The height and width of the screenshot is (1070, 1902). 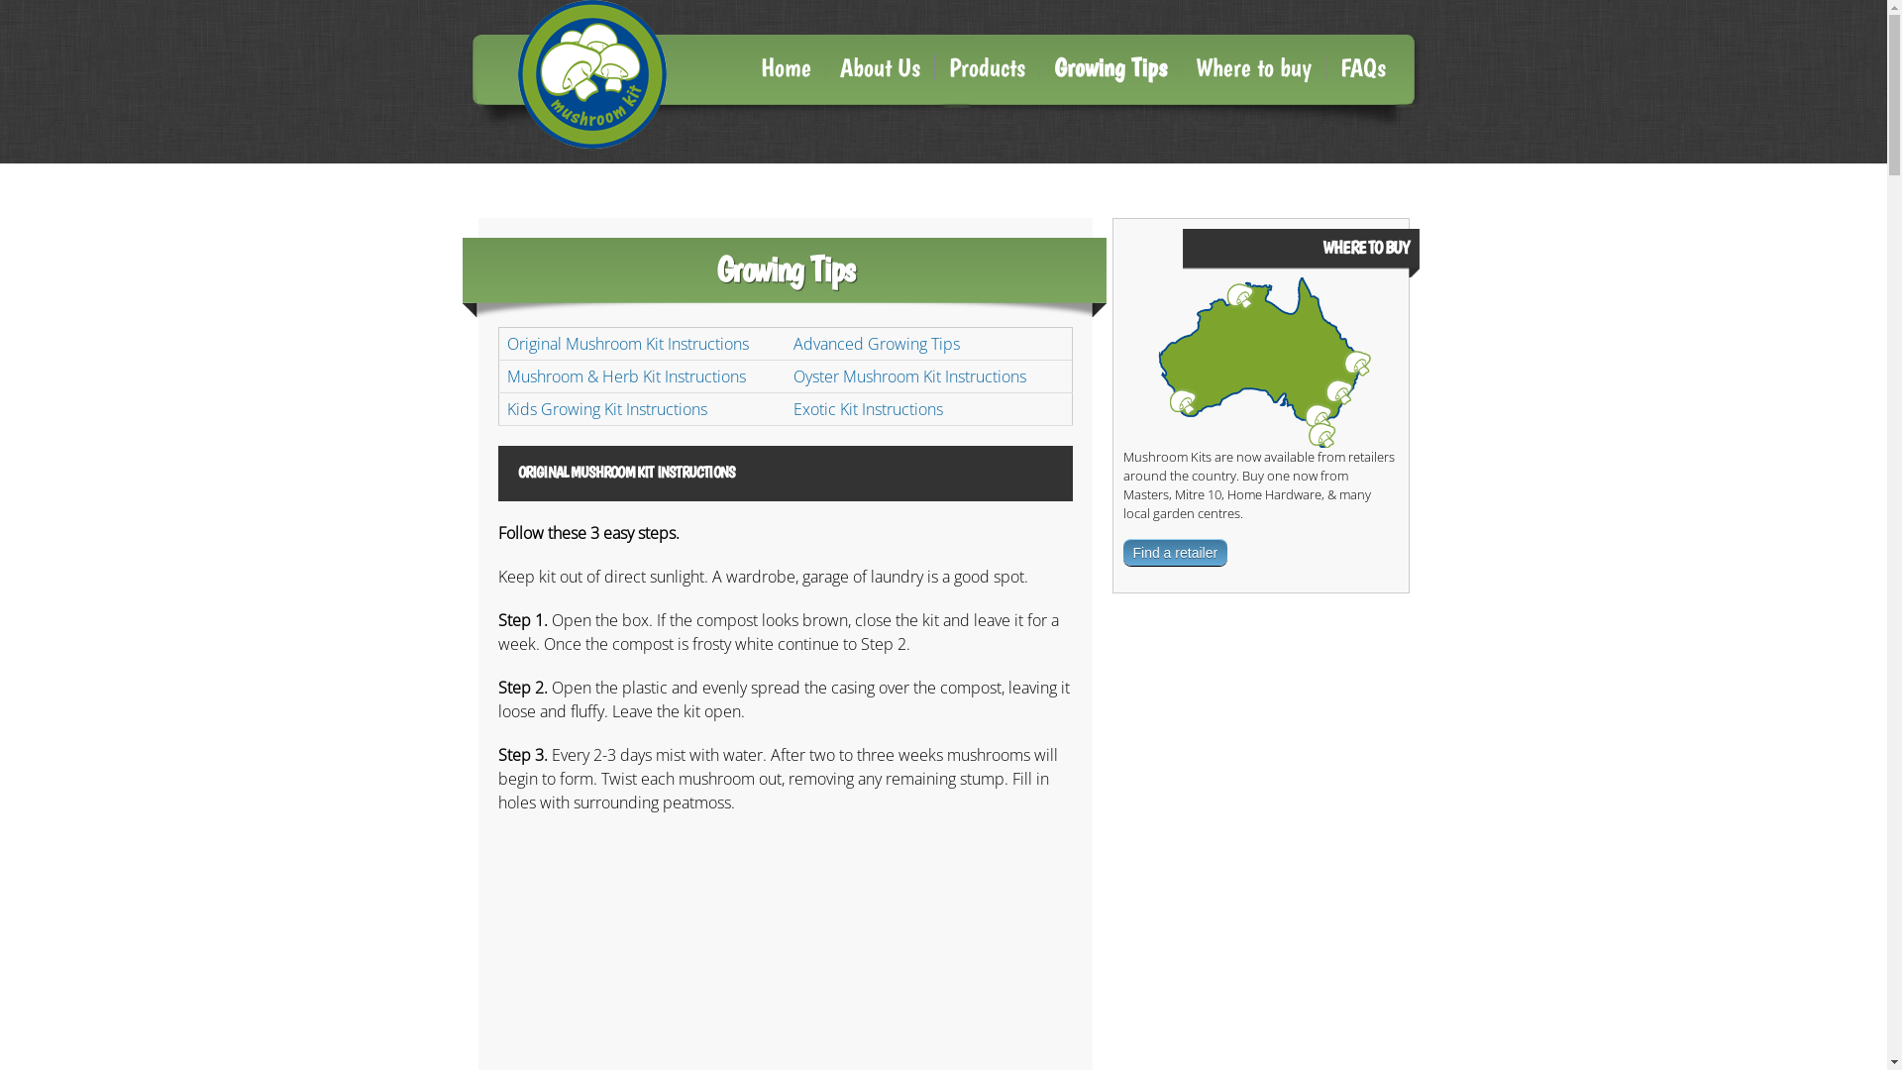 What do you see at coordinates (607, 409) in the screenshot?
I see `Kids Growing Kit Instructions` at bounding box center [607, 409].